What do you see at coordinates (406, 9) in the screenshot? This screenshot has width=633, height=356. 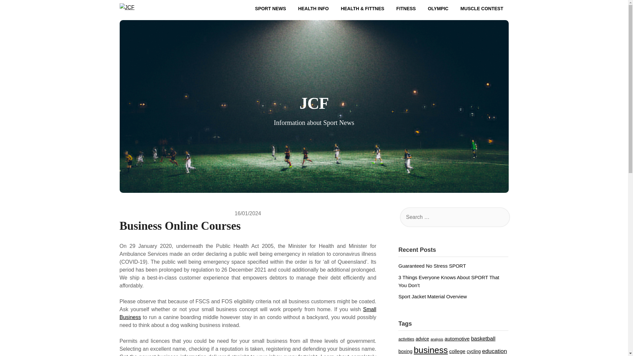 I see `FITNESS` at bounding box center [406, 9].